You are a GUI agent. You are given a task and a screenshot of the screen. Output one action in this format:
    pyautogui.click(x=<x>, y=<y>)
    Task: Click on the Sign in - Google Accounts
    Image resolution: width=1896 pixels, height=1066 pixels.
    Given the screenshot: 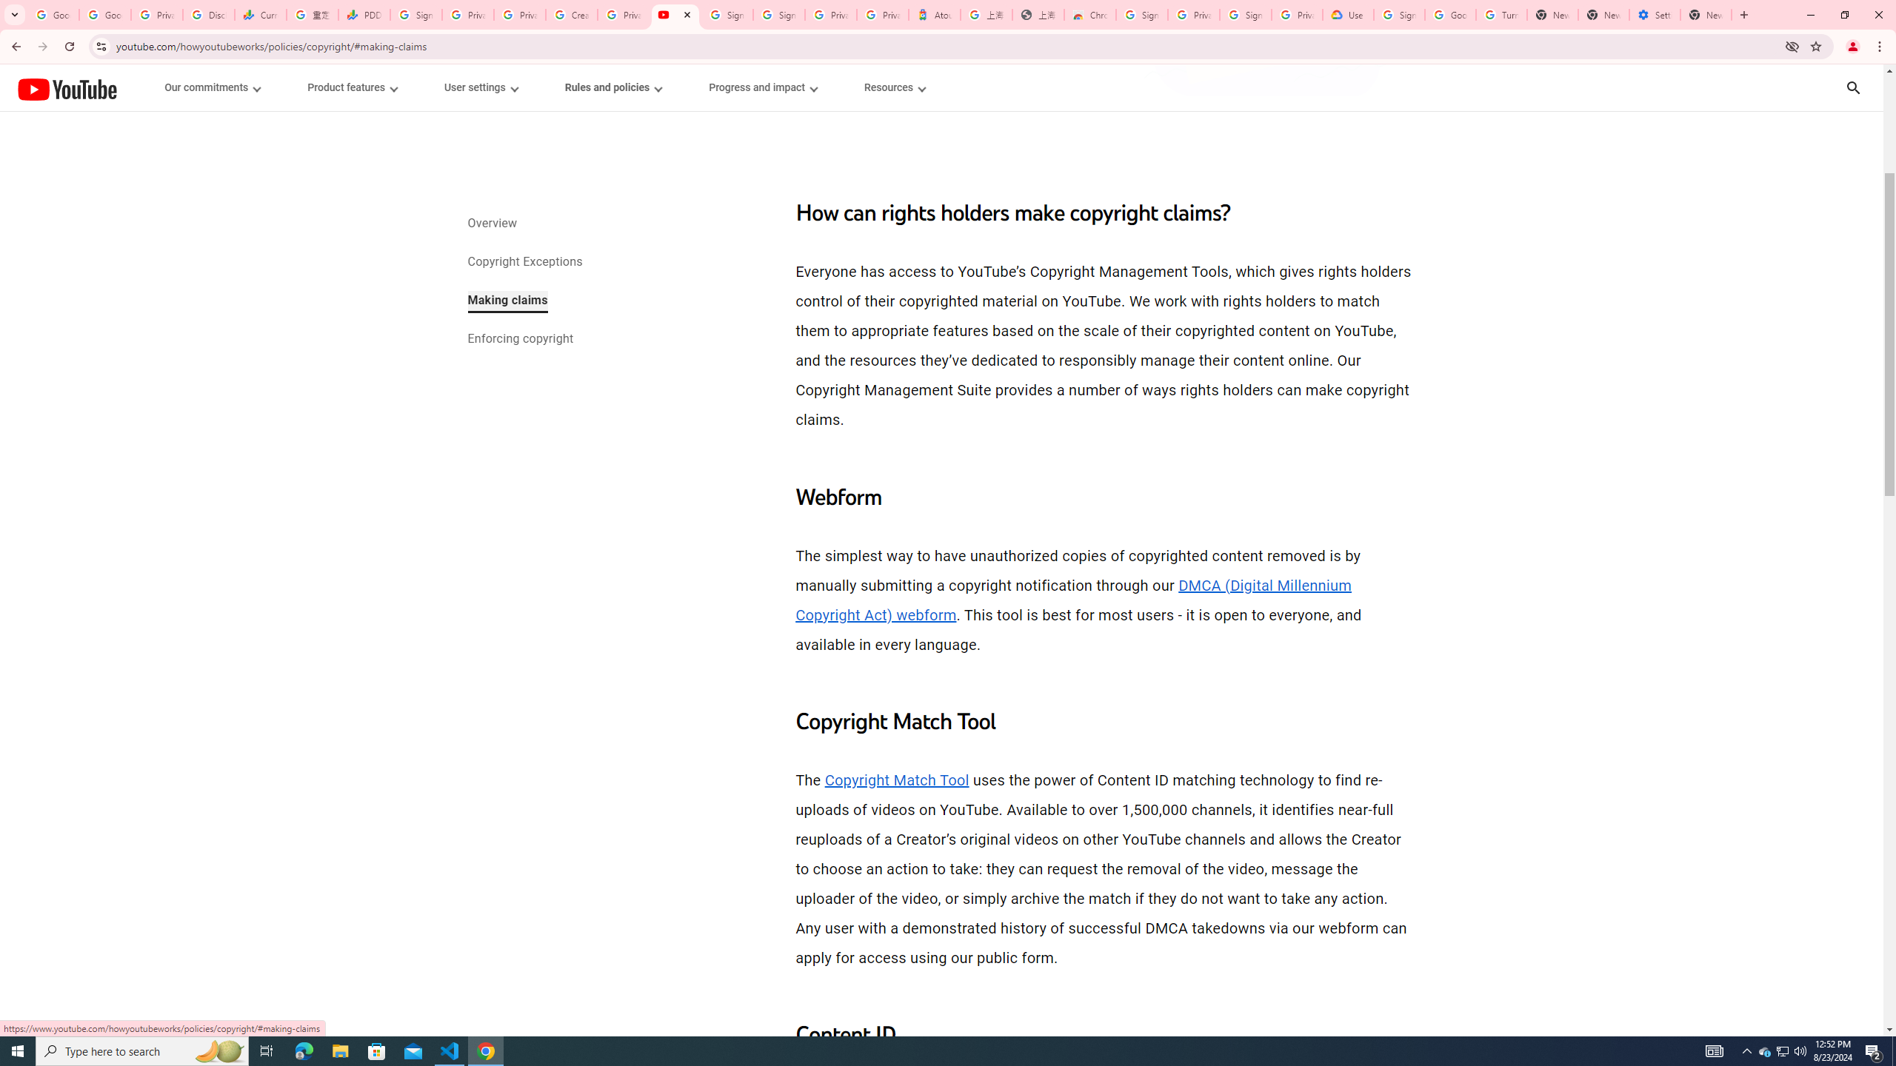 What is the action you would take?
    pyautogui.click(x=416, y=15)
    